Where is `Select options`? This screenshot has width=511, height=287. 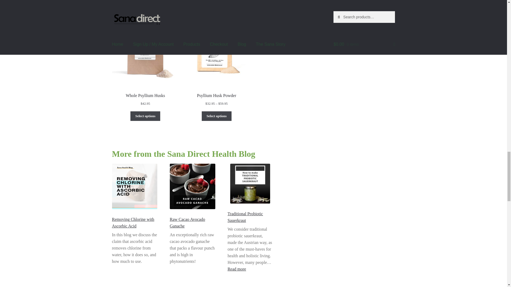 Select options is located at coordinates (237, 269).